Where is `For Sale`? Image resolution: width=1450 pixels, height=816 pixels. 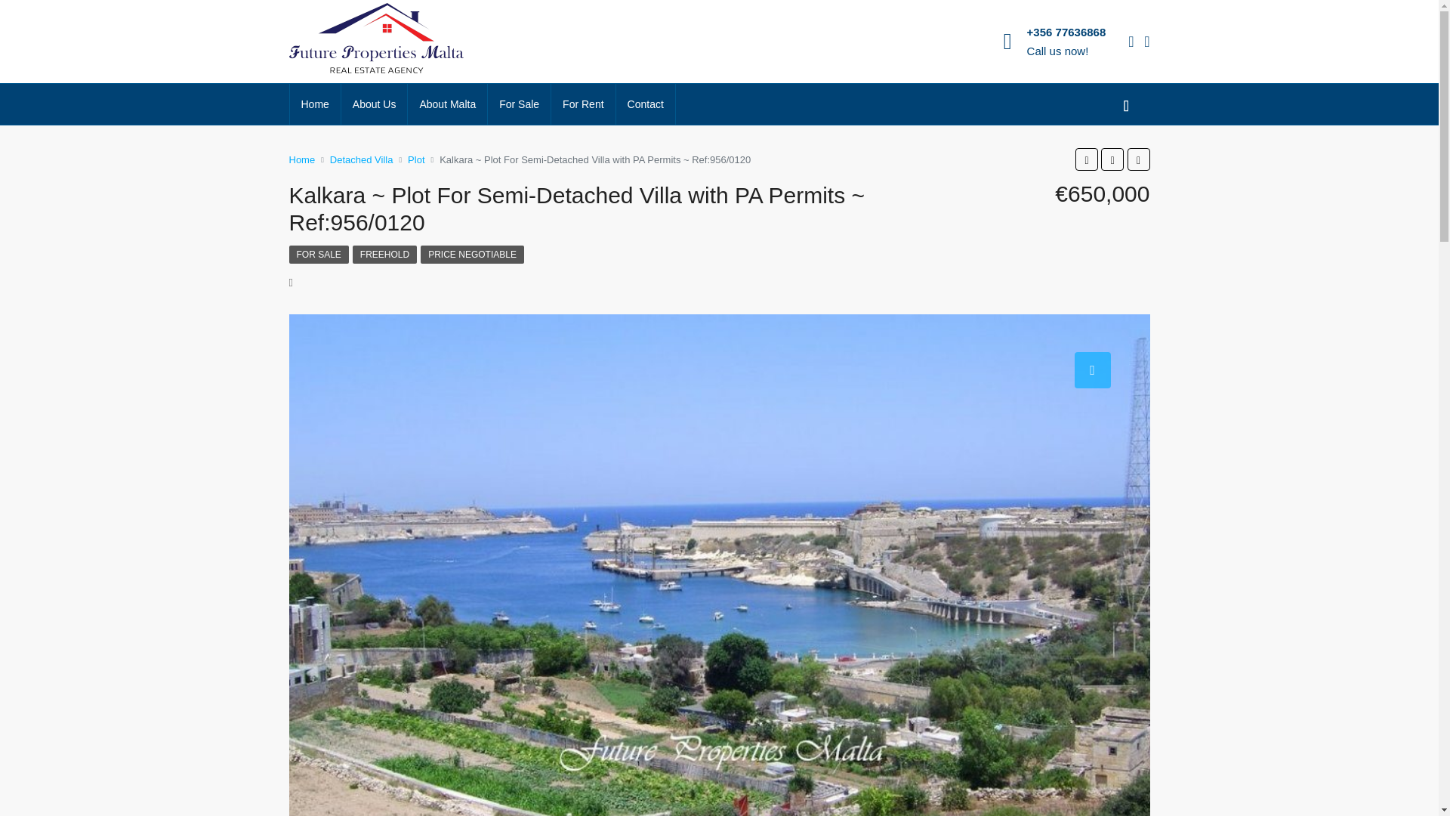 For Sale is located at coordinates (519, 104).